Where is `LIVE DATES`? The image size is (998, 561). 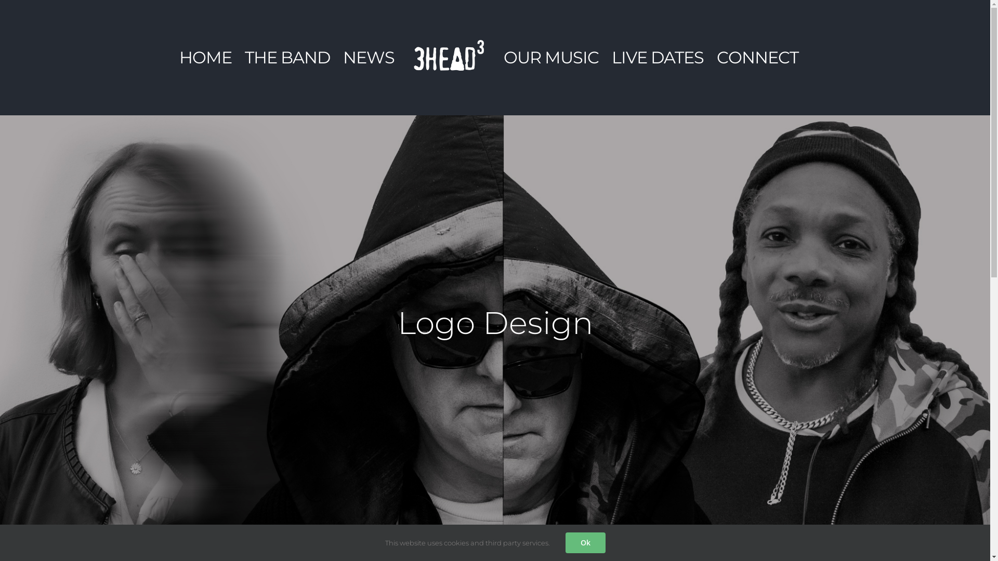 LIVE DATES is located at coordinates (657, 58).